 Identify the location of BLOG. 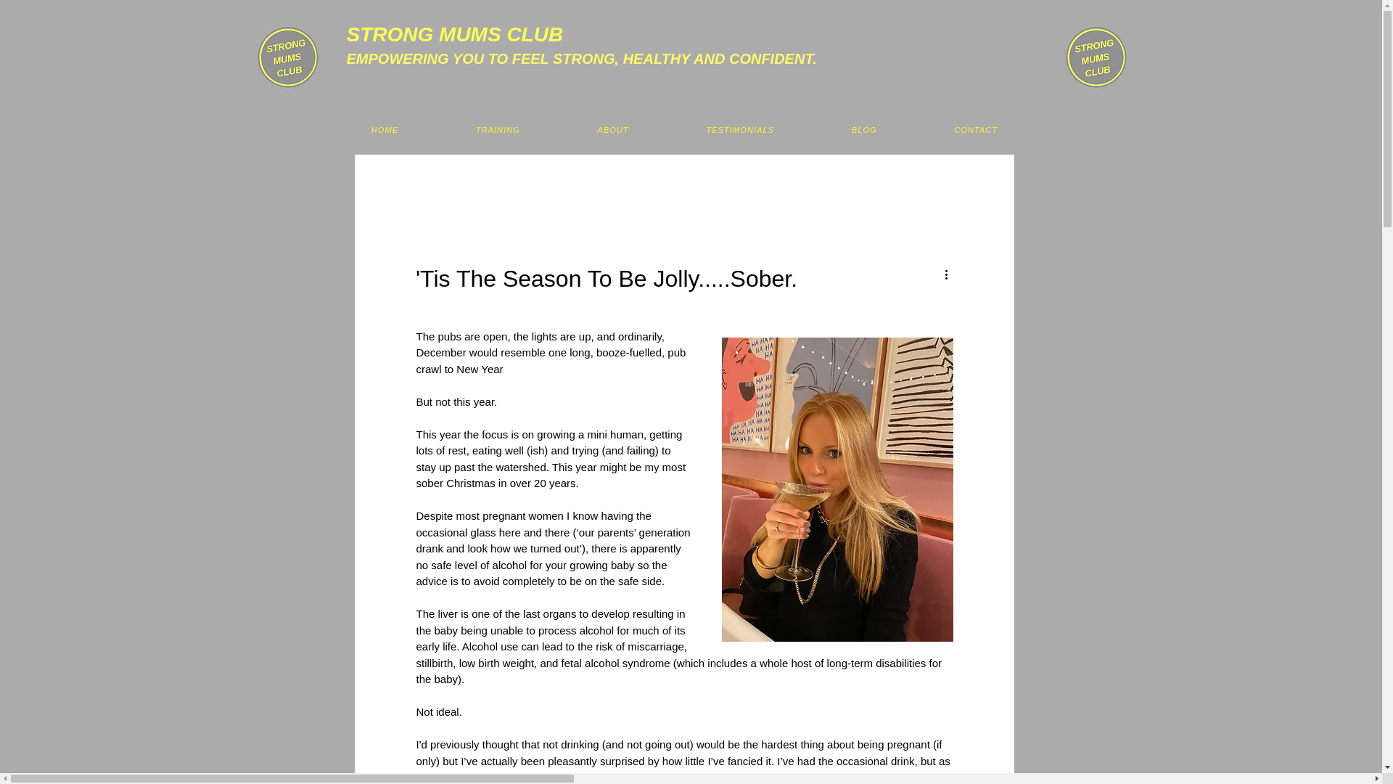
(863, 129).